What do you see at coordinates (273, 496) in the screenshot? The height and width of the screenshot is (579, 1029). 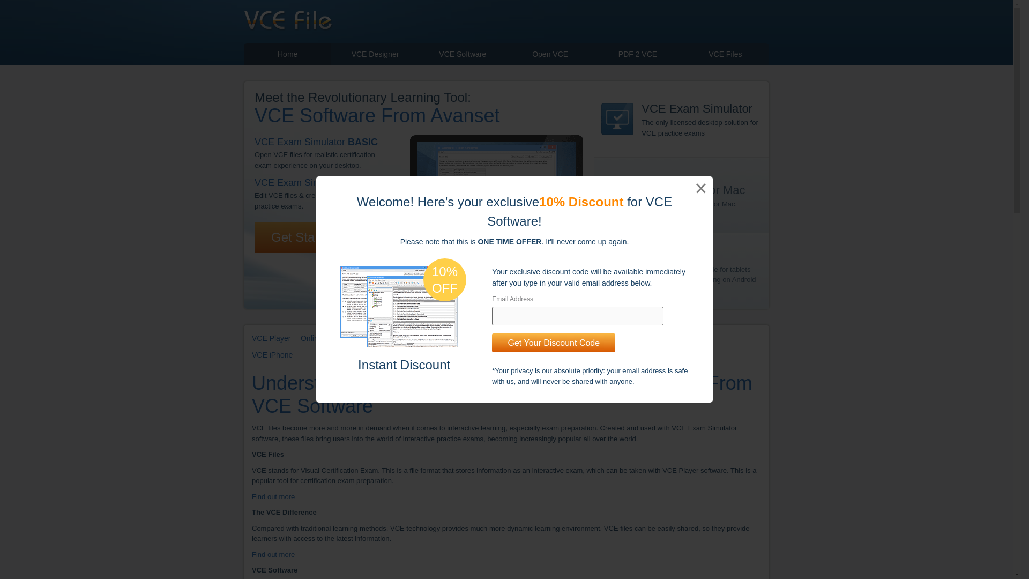 I see `Find out more` at bounding box center [273, 496].